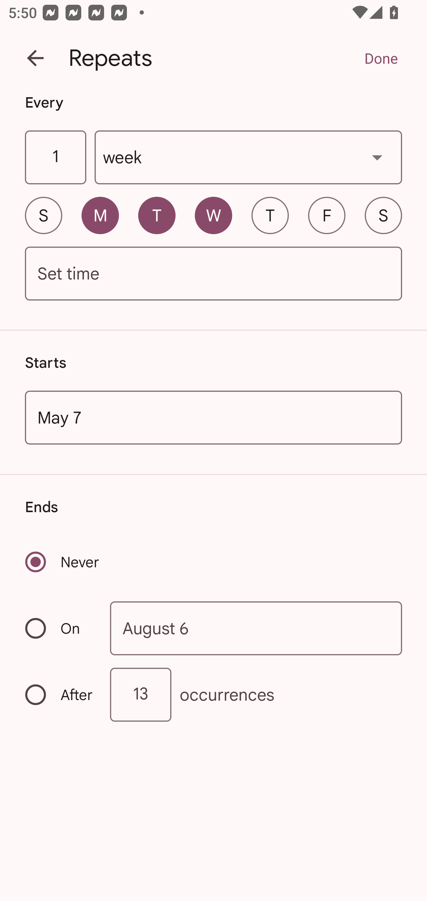 This screenshot has height=901, width=427. I want to click on S Sunday, so click(43, 215).